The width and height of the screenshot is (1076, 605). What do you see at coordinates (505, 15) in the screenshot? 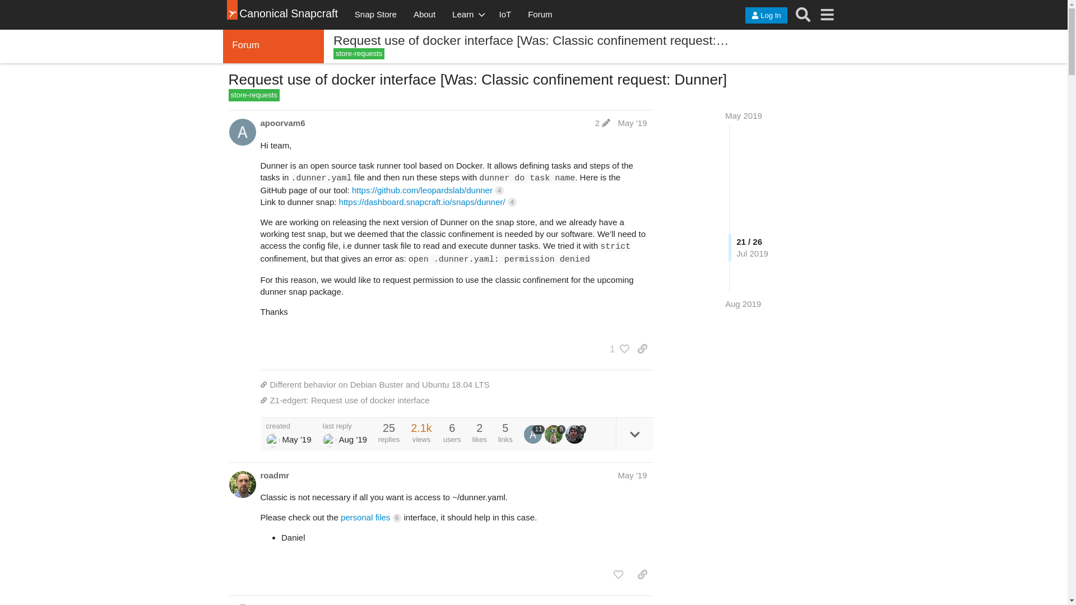
I see `IoT` at bounding box center [505, 15].